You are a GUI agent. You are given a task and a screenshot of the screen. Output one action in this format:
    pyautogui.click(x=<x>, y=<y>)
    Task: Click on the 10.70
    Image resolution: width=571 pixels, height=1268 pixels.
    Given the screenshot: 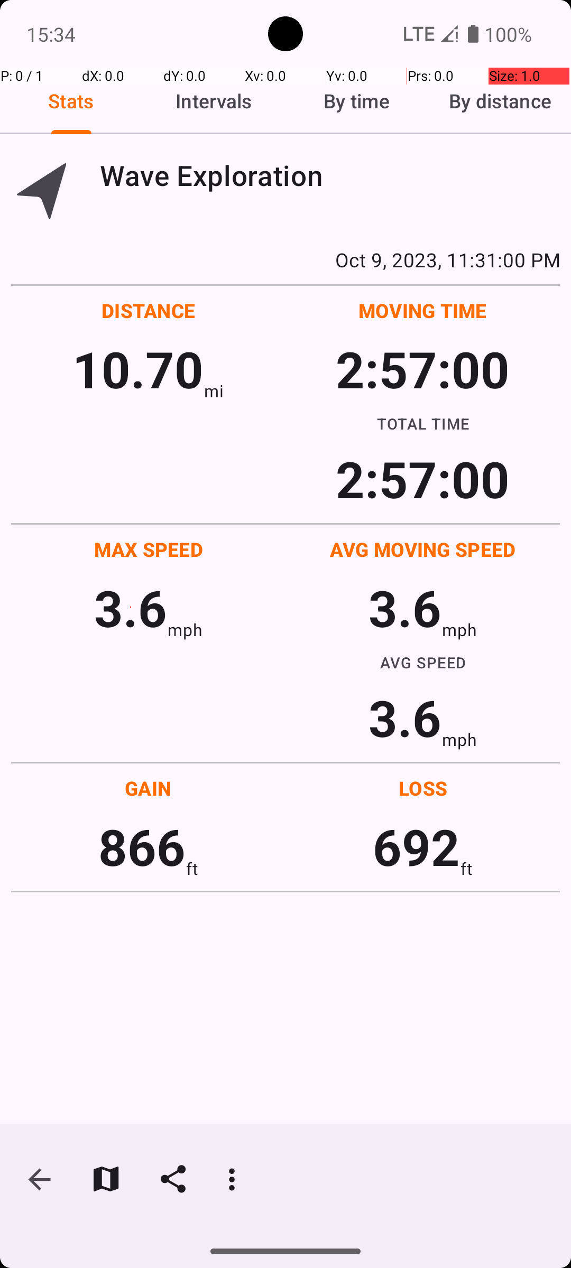 What is the action you would take?
    pyautogui.click(x=137, y=369)
    